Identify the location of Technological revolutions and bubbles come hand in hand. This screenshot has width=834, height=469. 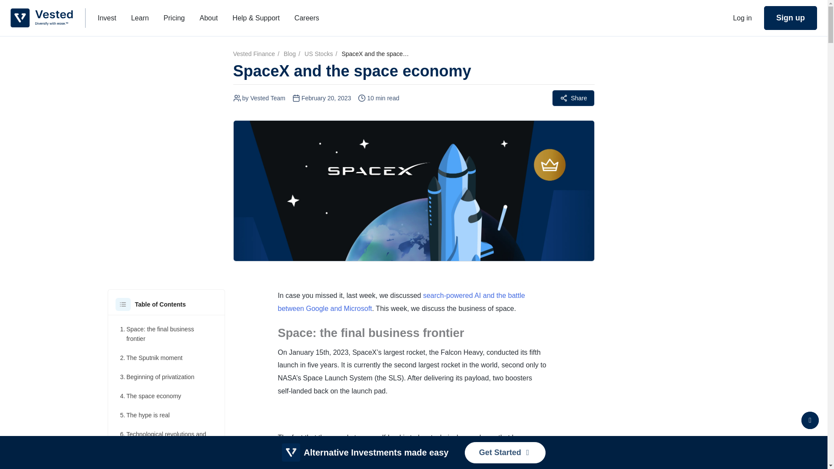
(166, 439).